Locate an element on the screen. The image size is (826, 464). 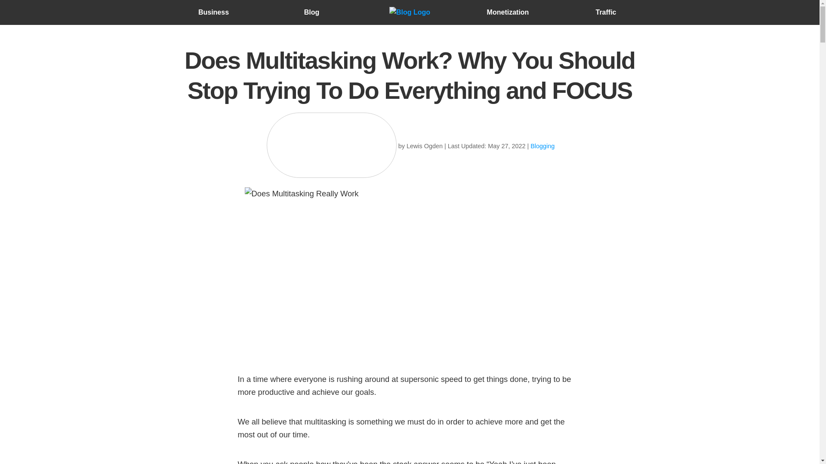
Business is located at coordinates (213, 12).